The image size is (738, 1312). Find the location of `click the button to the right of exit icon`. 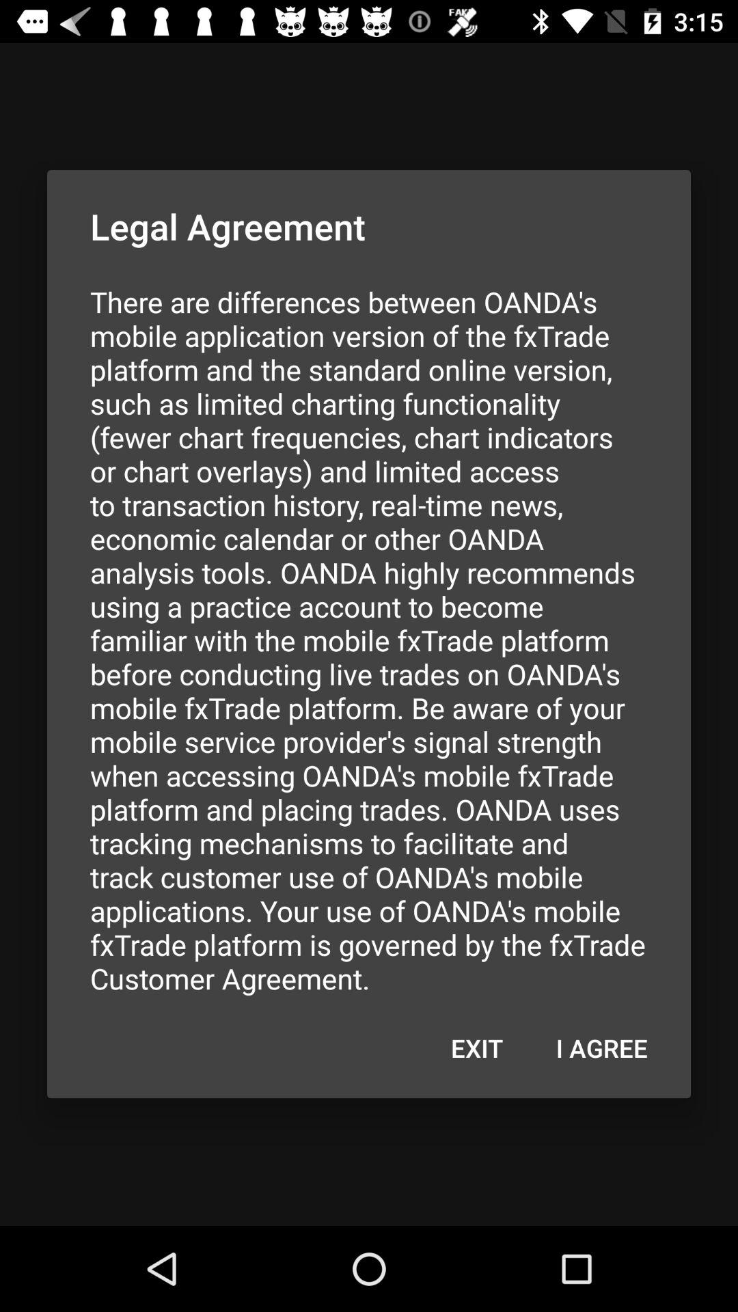

click the button to the right of exit icon is located at coordinates (601, 1048).